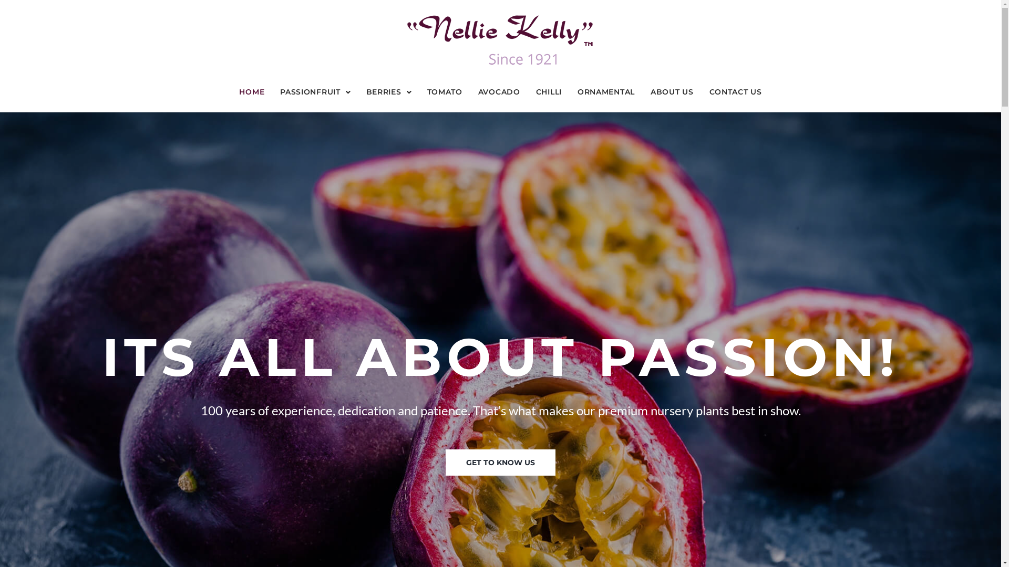  I want to click on ORNAMENTAL, so click(606, 92).